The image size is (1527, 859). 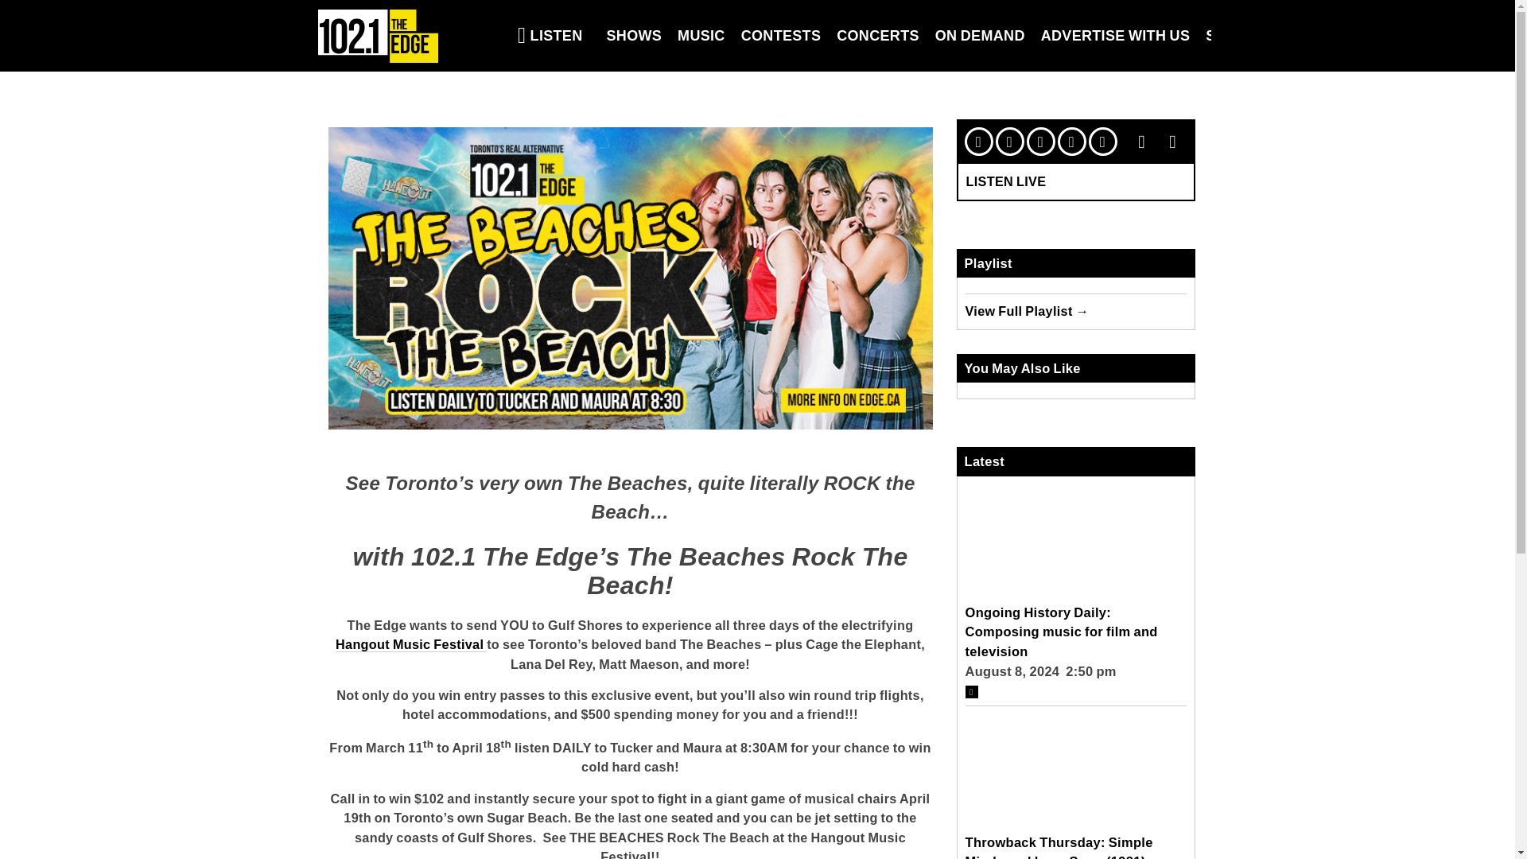 I want to click on SEARCH, so click(x=1236, y=35).